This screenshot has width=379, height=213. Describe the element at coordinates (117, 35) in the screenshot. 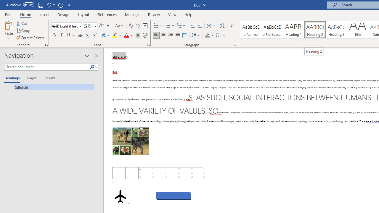

I see `Text Highlight Color` at that location.